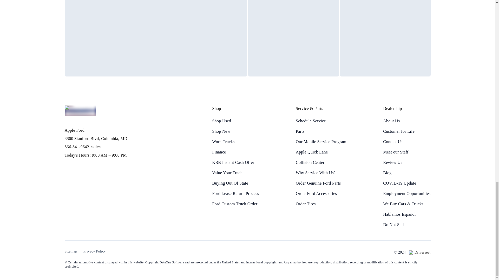  I want to click on Ford Custom Truck Order, so click(235, 204).